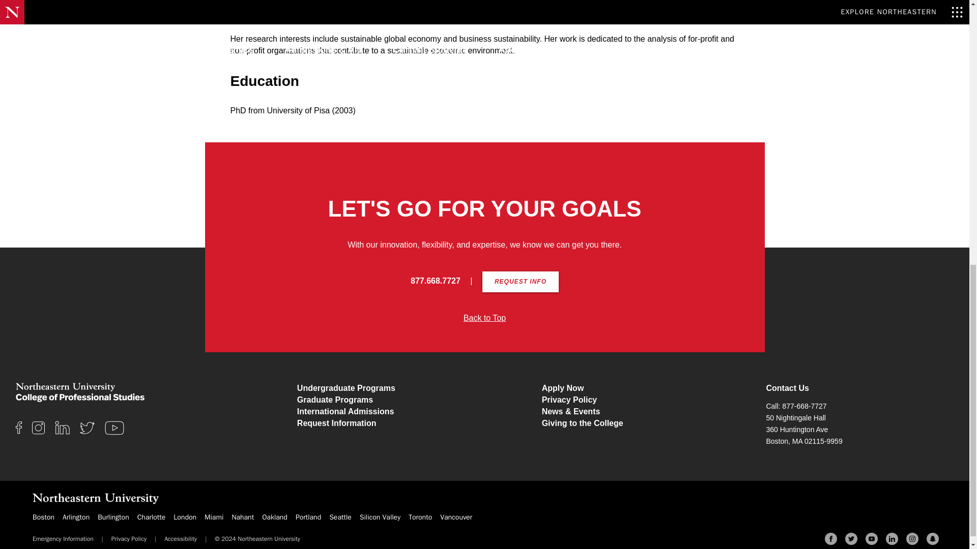  I want to click on Instagram, so click(912, 539).